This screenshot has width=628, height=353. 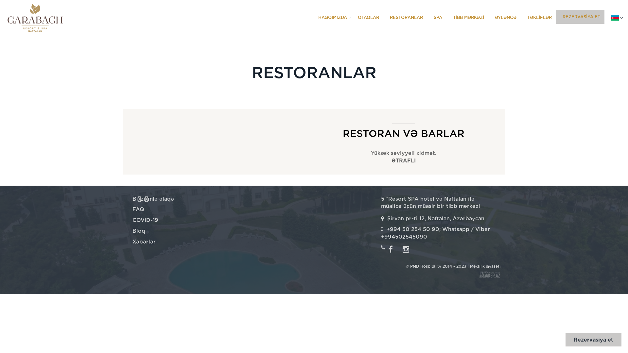 What do you see at coordinates (139, 231) in the screenshot?
I see `Bloq` at bounding box center [139, 231].